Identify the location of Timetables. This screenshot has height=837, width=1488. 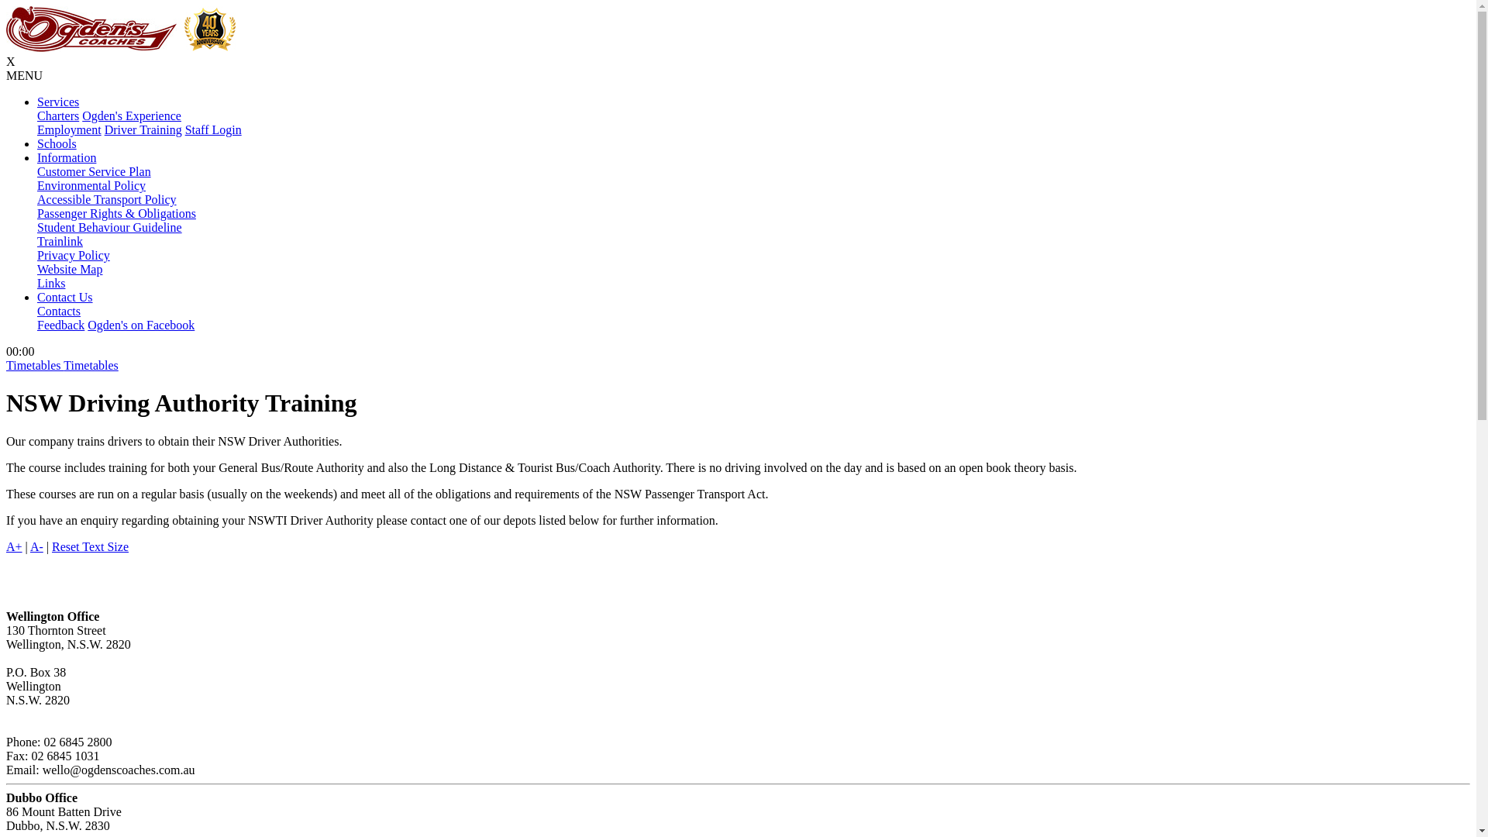
(35, 366).